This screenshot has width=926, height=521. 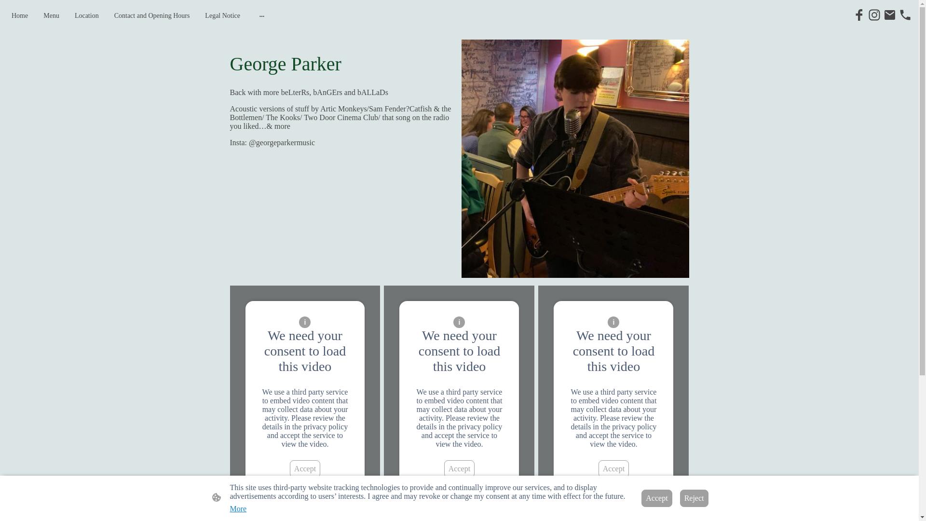 What do you see at coordinates (222, 15) in the screenshot?
I see `Legal Notice` at bounding box center [222, 15].